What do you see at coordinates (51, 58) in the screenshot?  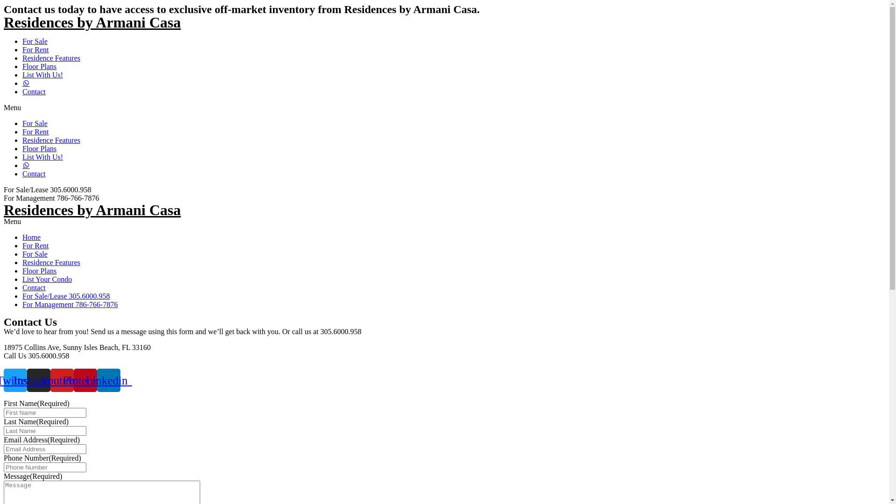 I see `Residence Features` at bounding box center [51, 58].